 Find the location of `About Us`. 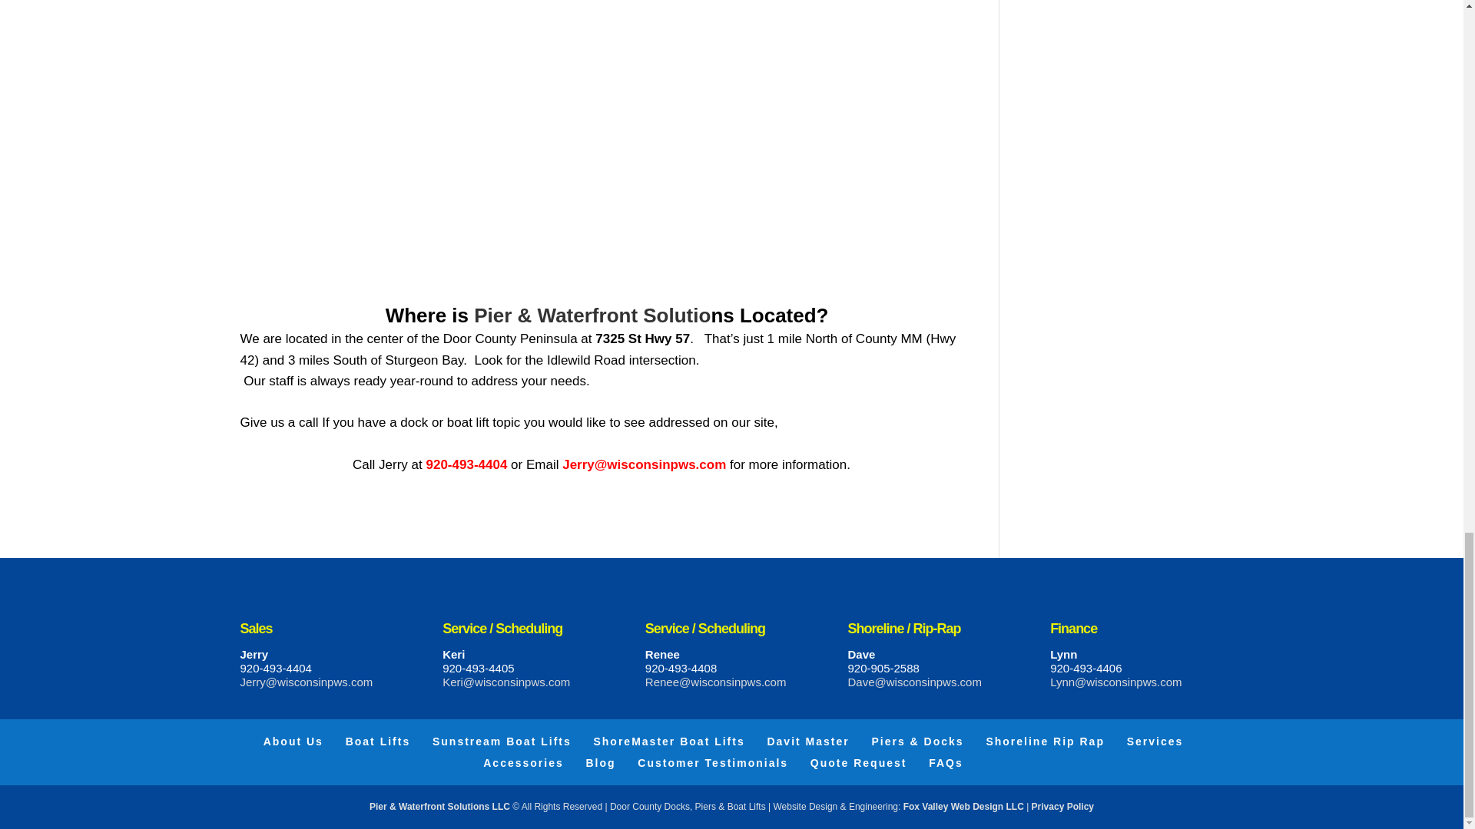

About Us is located at coordinates (293, 741).